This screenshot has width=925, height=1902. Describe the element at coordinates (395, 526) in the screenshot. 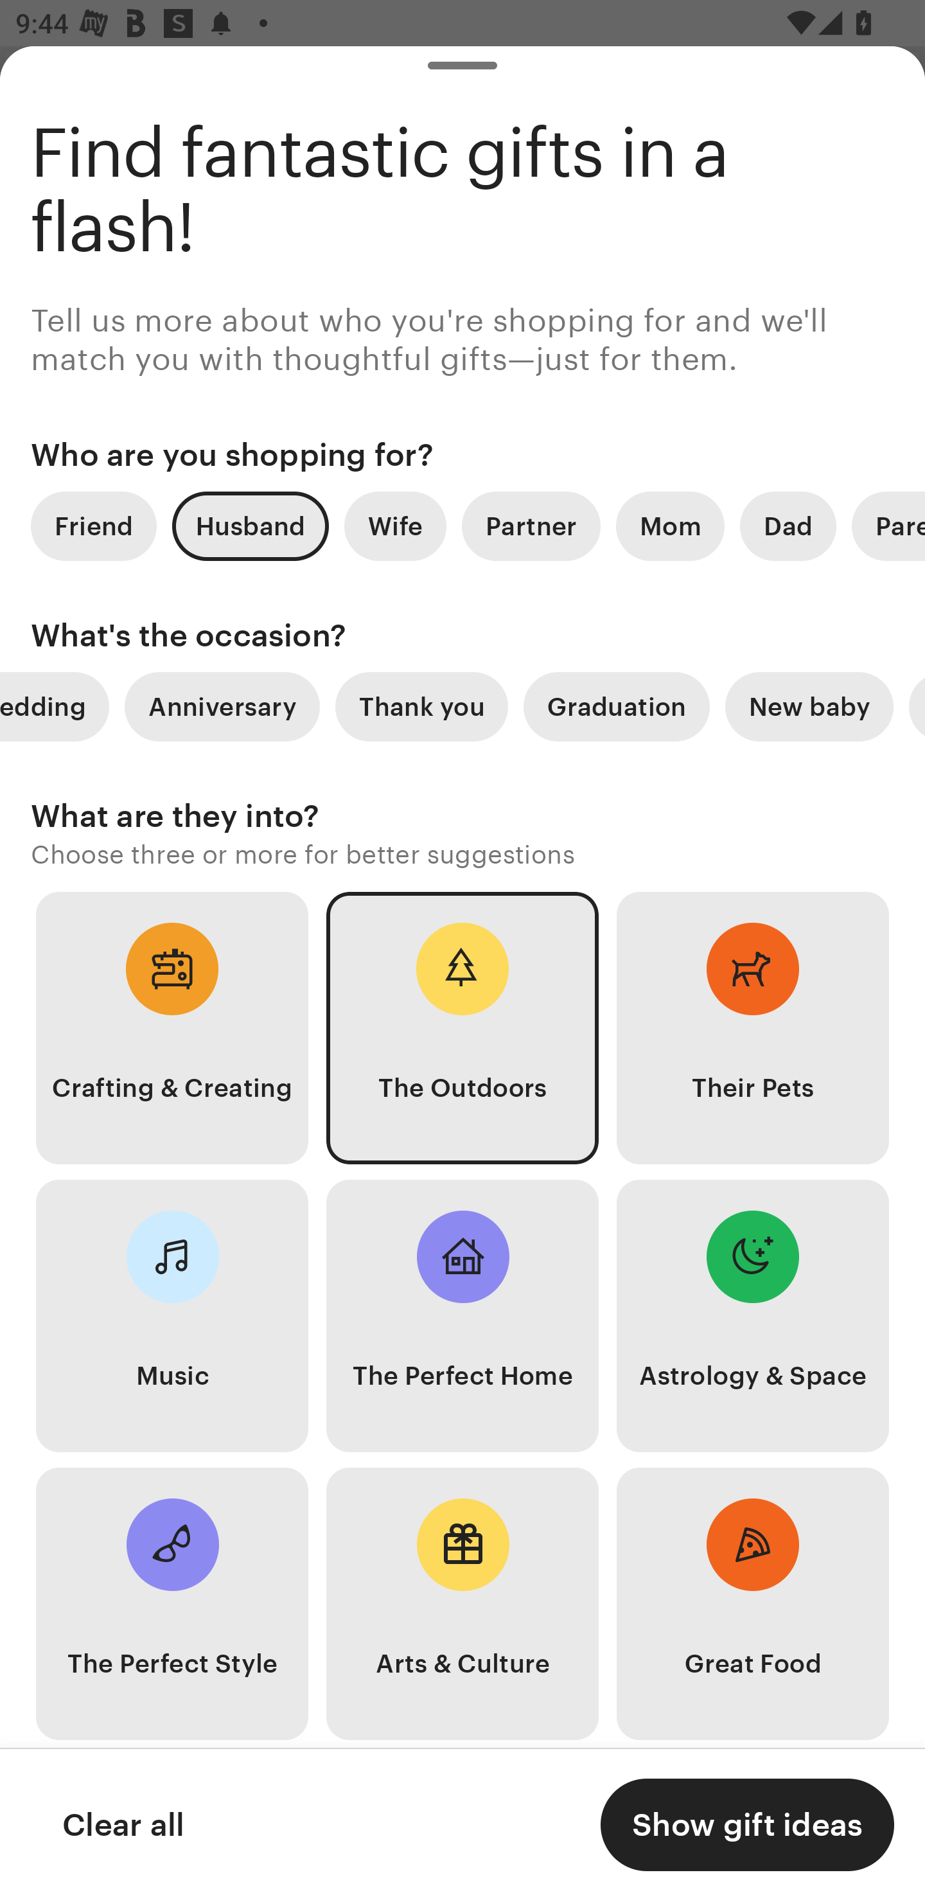

I see `Wife` at that location.